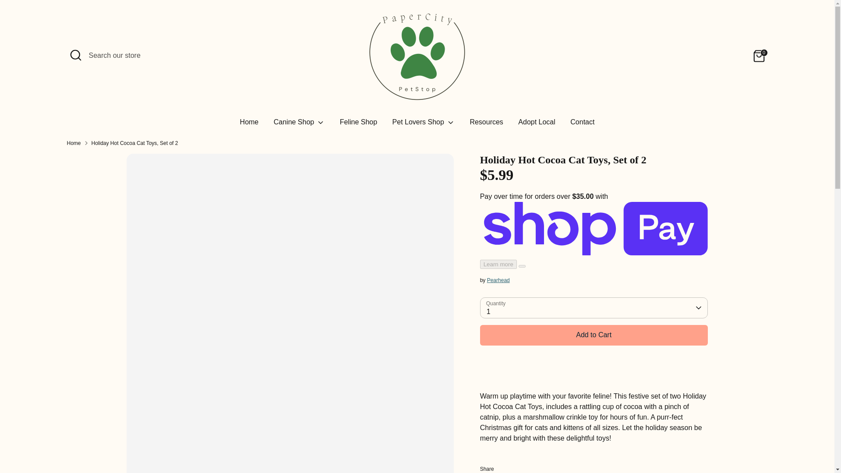  What do you see at coordinates (670, 445) in the screenshot?
I see `Google Pay` at bounding box center [670, 445].